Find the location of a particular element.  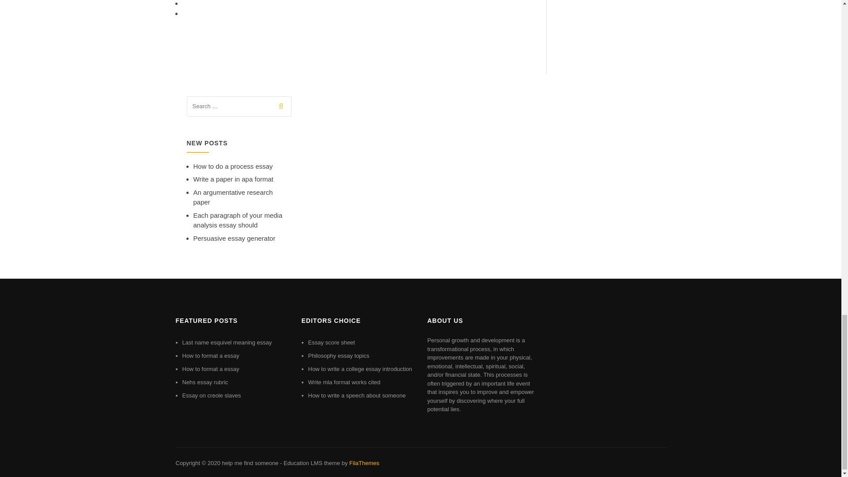

An argumentative research paper is located at coordinates (233, 197).